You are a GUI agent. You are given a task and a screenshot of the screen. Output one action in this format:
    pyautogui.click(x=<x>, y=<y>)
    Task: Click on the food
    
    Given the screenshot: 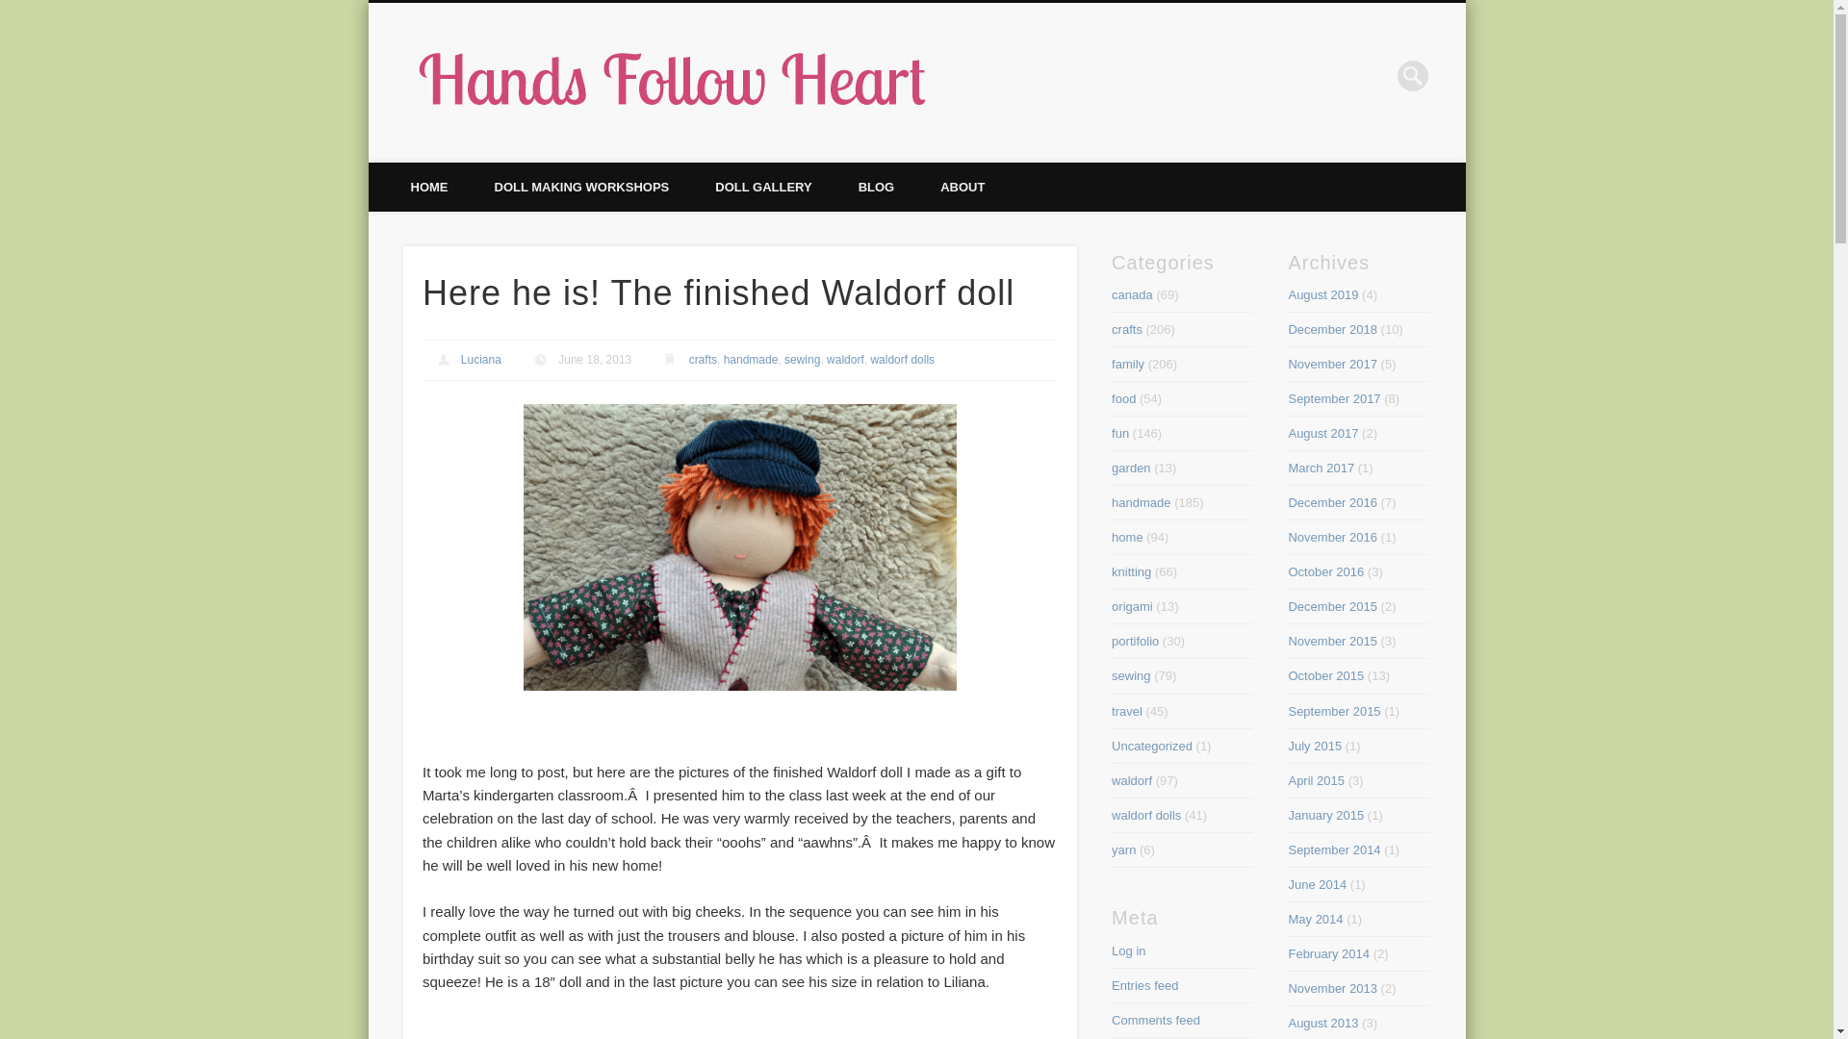 What is the action you would take?
    pyautogui.click(x=1124, y=398)
    